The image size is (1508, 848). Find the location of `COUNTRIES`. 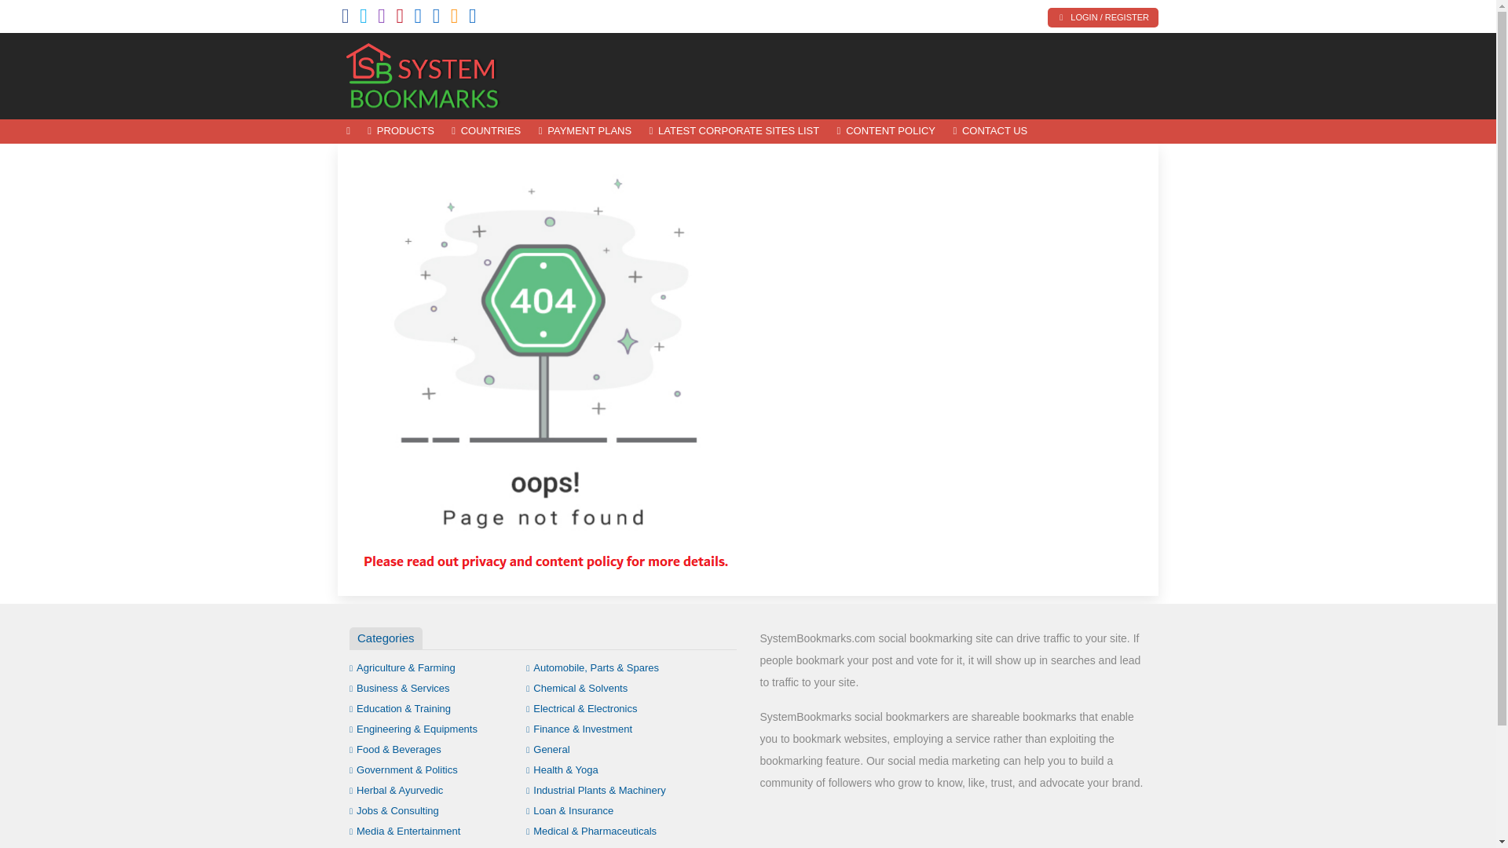

COUNTRIES is located at coordinates (485, 131).